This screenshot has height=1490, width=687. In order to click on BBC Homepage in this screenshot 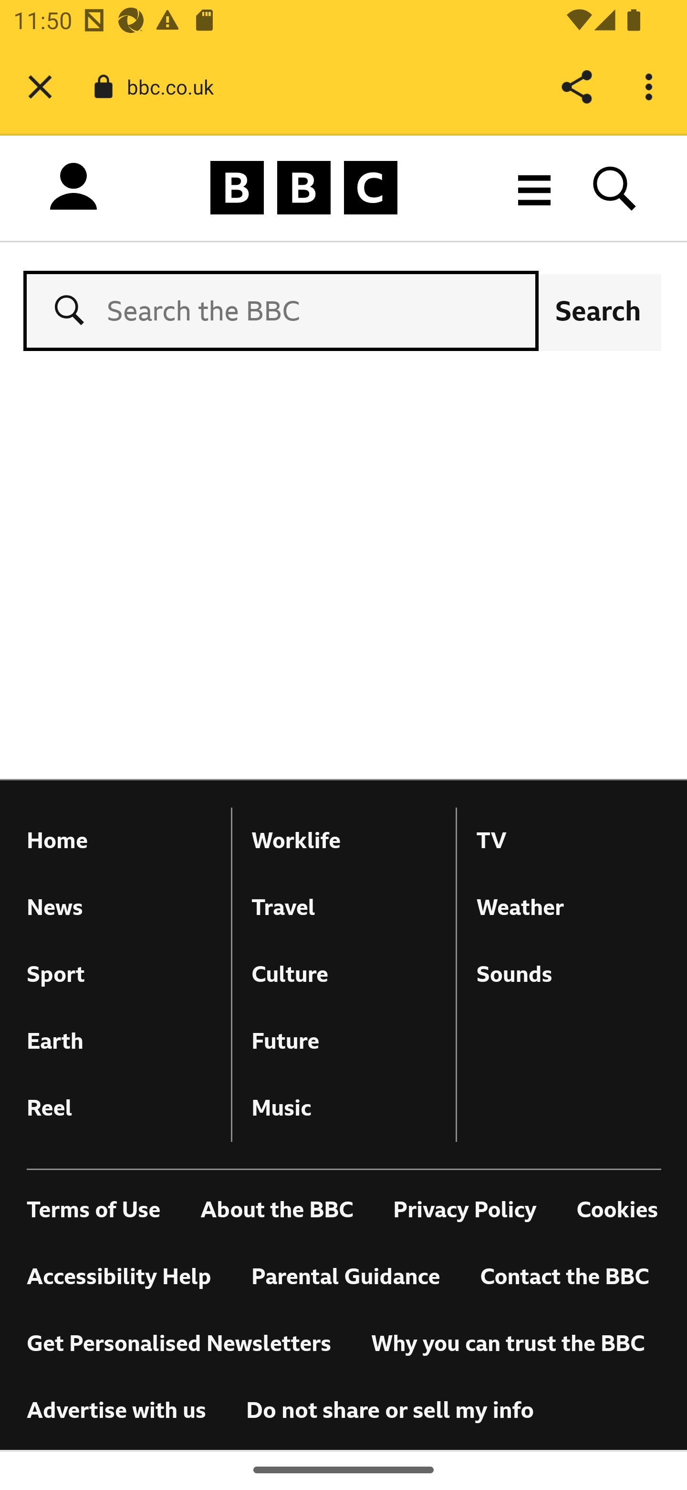, I will do `click(304, 187)`.